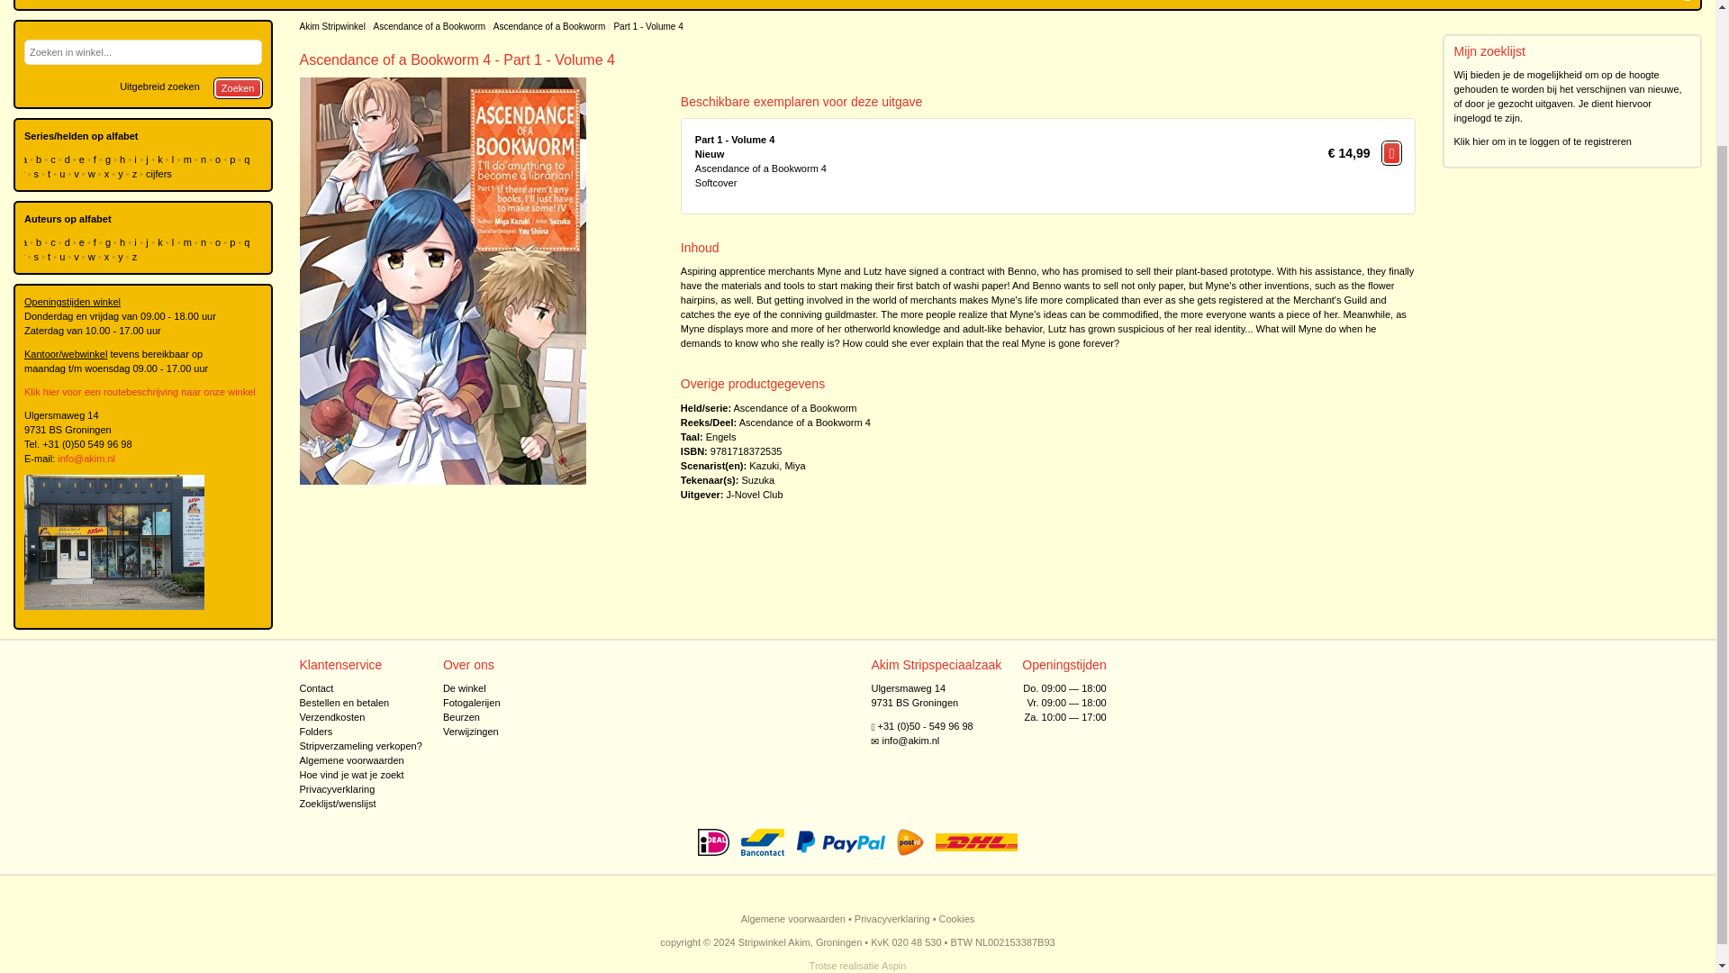 The width and height of the screenshot is (1729, 973). I want to click on Zoeken, so click(238, 88).